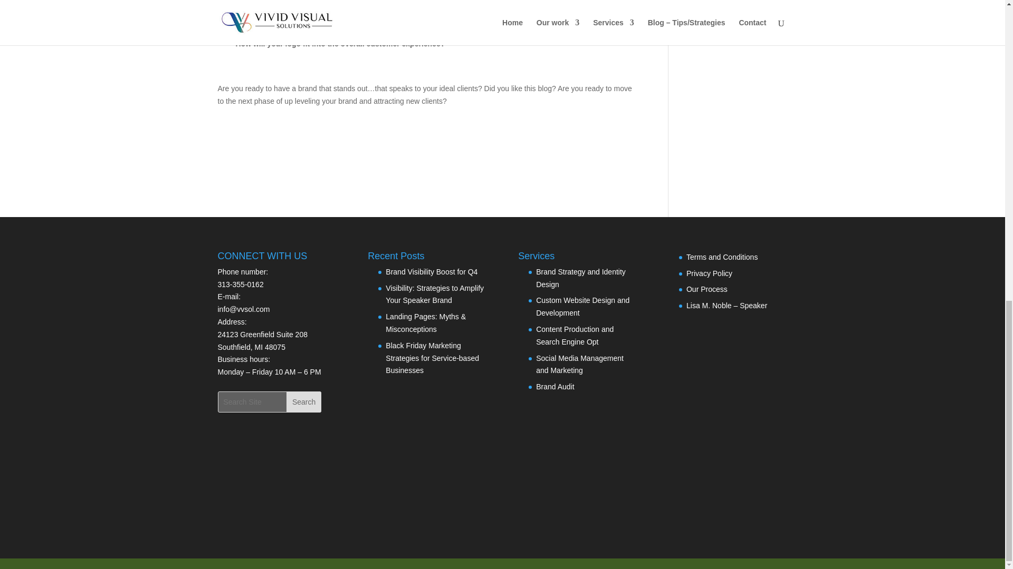  What do you see at coordinates (582, 306) in the screenshot?
I see `Custom Website Design and Development` at bounding box center [582, 306].